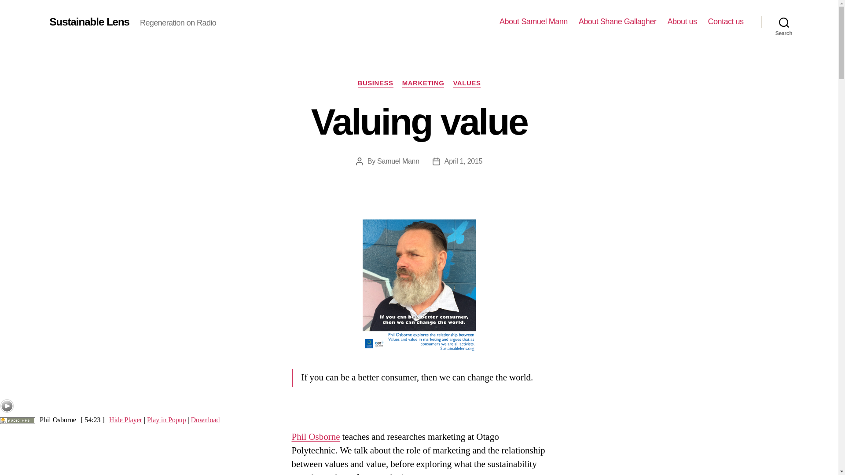 Image resolution: width=845 pixels, height=475 pixels. Describe the element at coordinates (463, 161) in the screenshot. I see `April 1, 2015` at that location.